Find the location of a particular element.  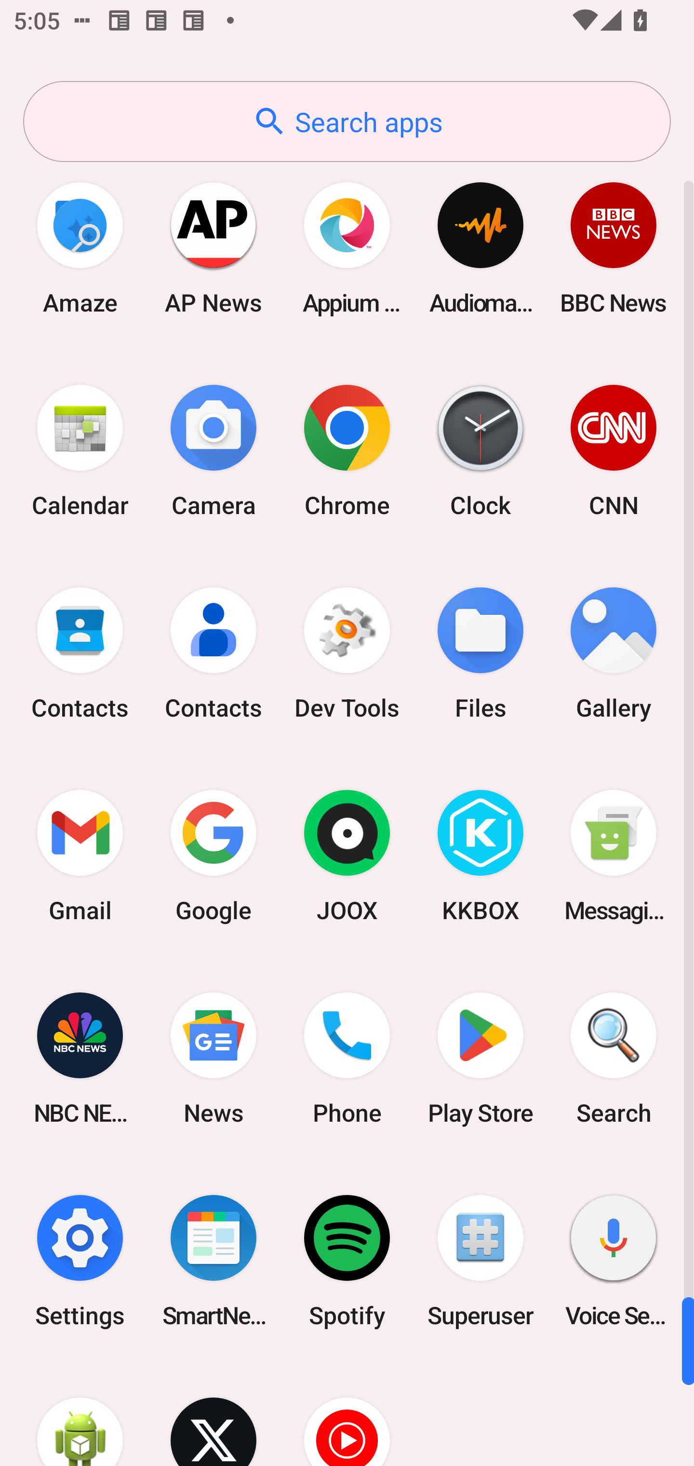

  Search apps is located at coordinates (347, 122).